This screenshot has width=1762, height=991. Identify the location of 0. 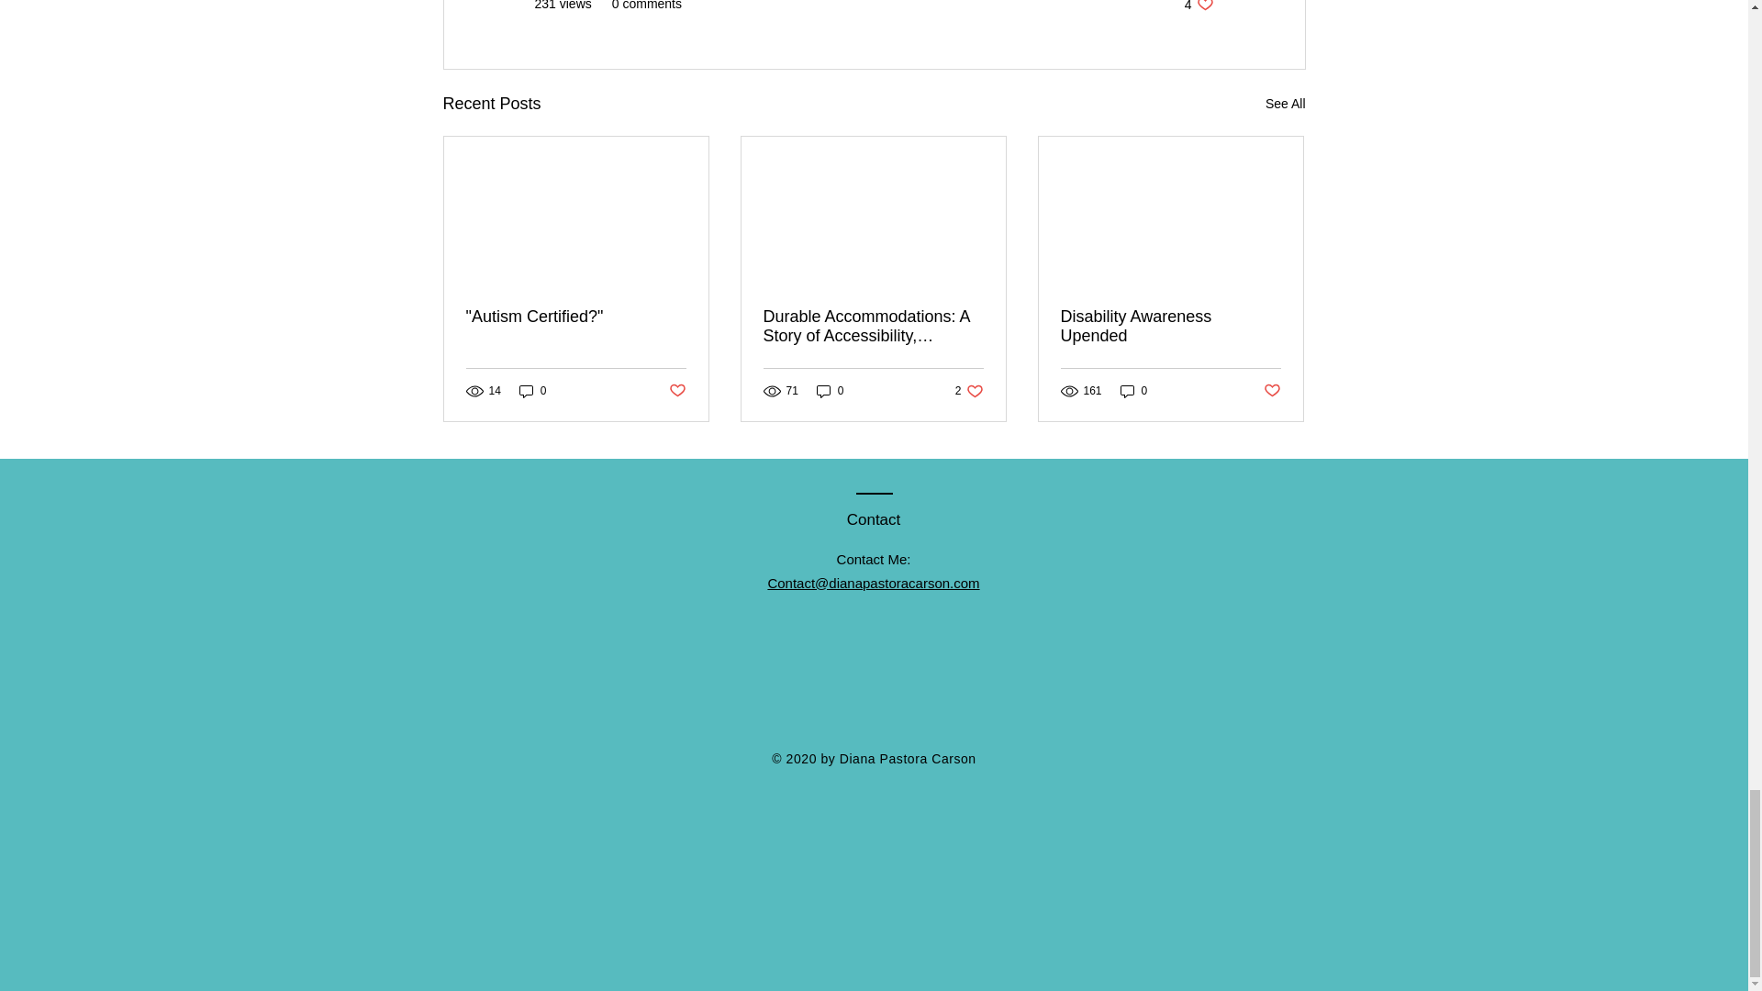
(1272, 391).